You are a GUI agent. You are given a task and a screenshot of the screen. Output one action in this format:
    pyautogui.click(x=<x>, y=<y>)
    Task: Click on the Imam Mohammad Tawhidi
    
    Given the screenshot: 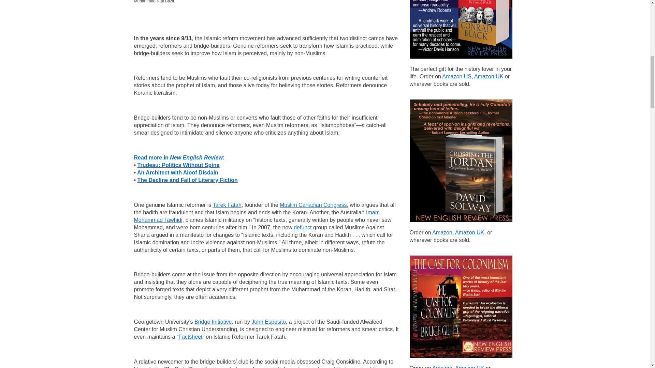 What is the action you would take?
    pyautogui.click(x=256, y=216)
    